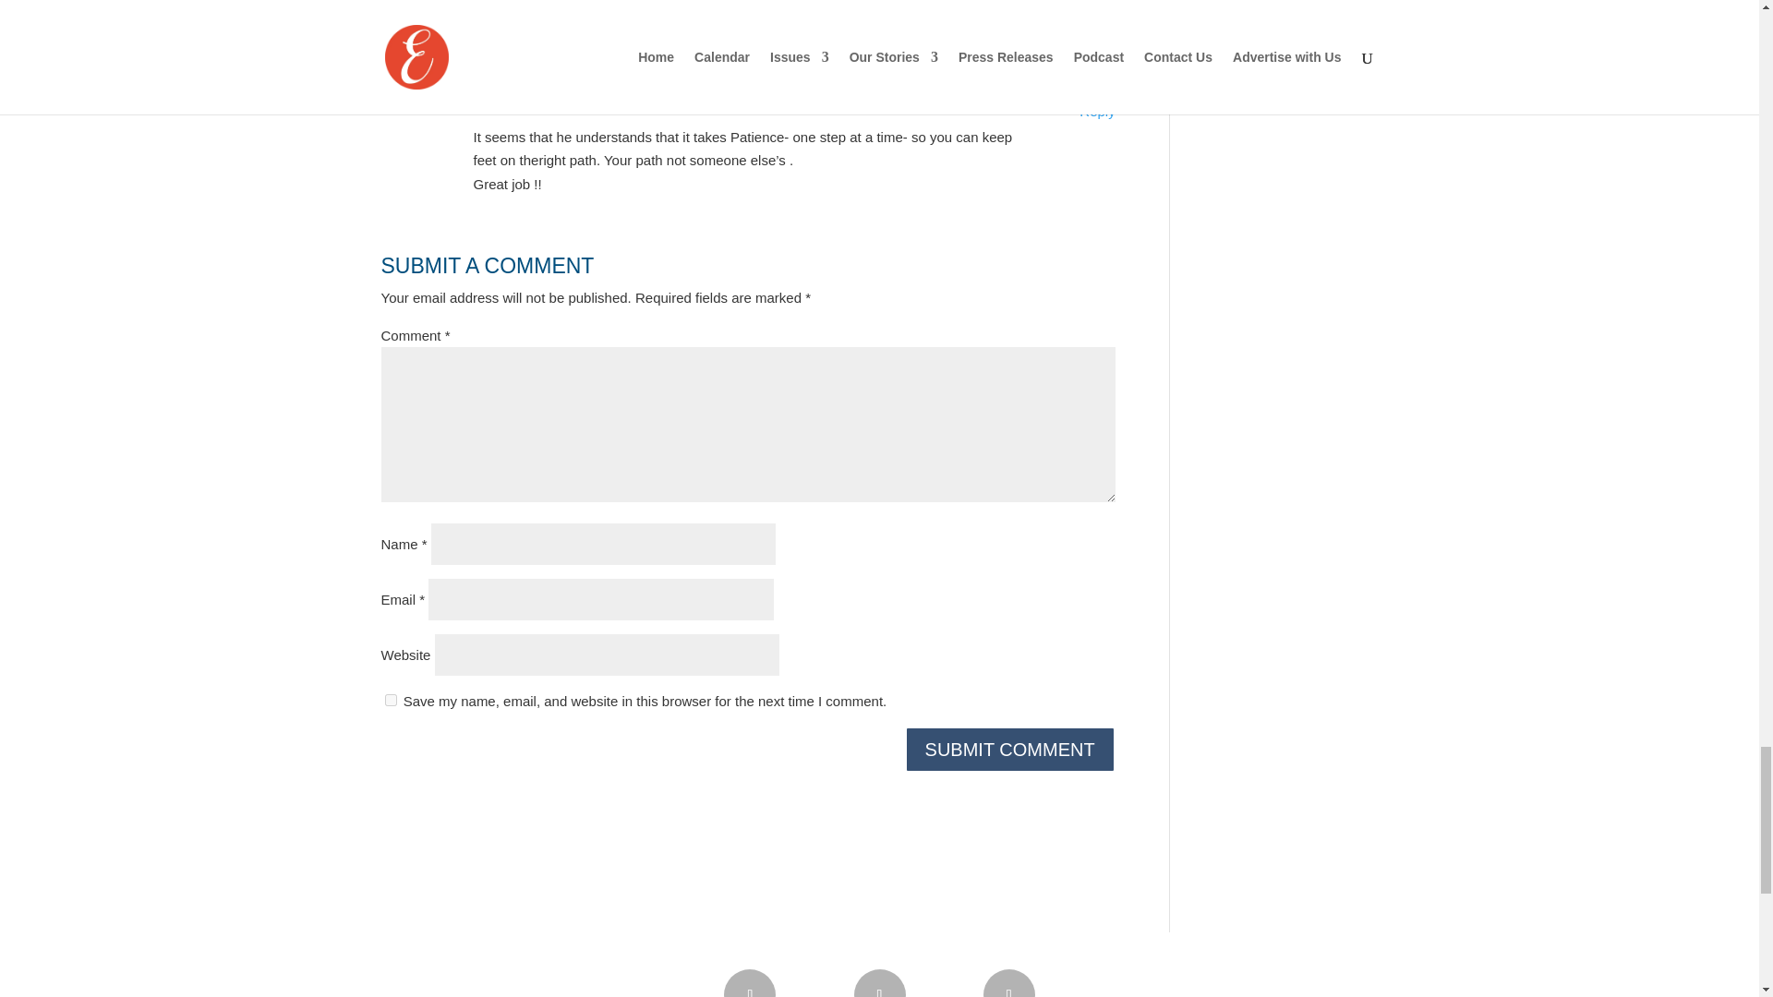  What do you see at coordinates (1009, 750) in the screenshot?
I see `Submit Comment` at bounding box center [1009, 750].